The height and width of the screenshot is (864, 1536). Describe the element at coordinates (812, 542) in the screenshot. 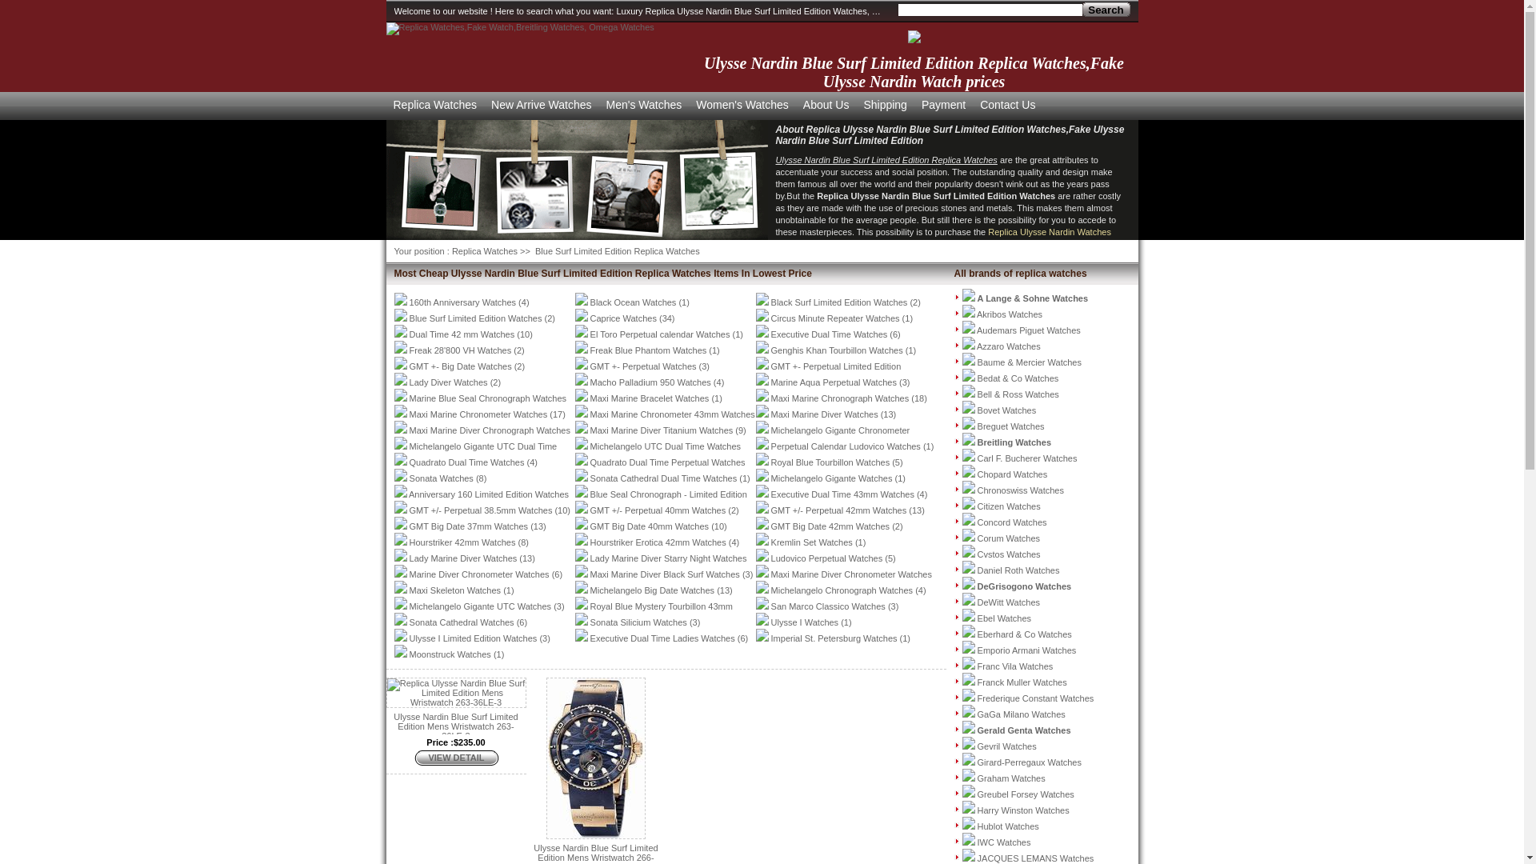

I see `Kremlin Set Watches` at that location.